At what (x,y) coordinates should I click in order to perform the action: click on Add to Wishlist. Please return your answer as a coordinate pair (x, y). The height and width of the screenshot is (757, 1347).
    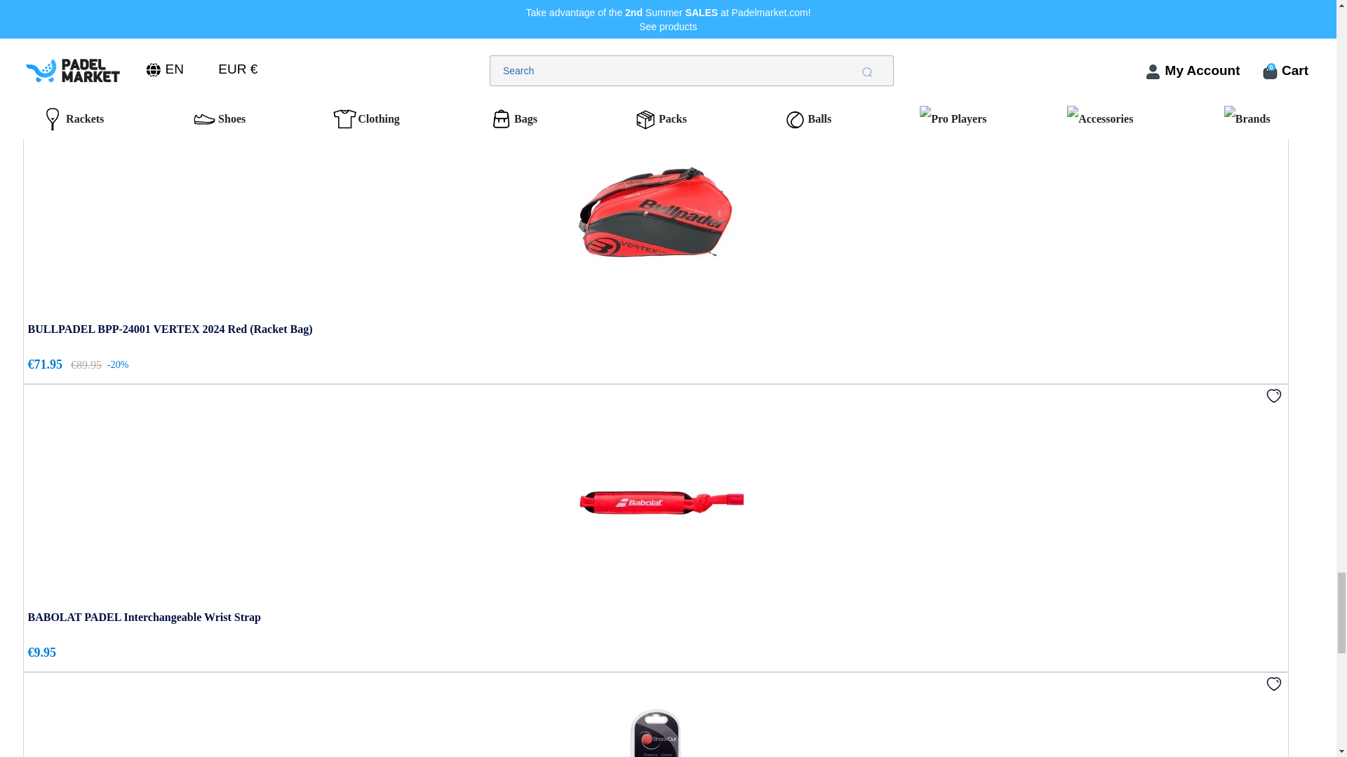
    Looking at the image, I should click on (1274, 107).